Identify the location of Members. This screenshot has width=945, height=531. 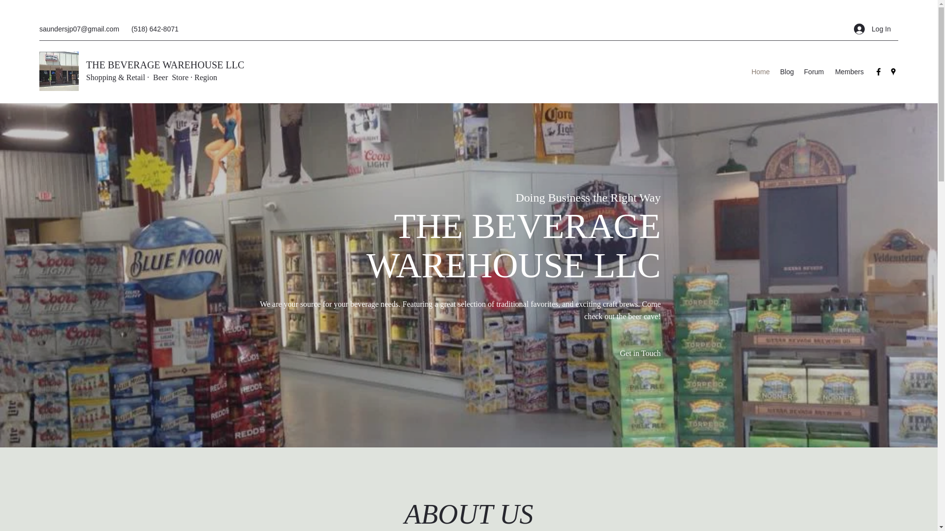
(849, 71).